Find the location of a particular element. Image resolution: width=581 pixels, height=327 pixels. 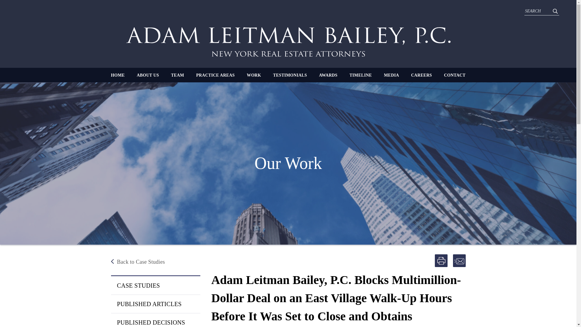

TESTIMONIALS is located at coordinates (290, 75).